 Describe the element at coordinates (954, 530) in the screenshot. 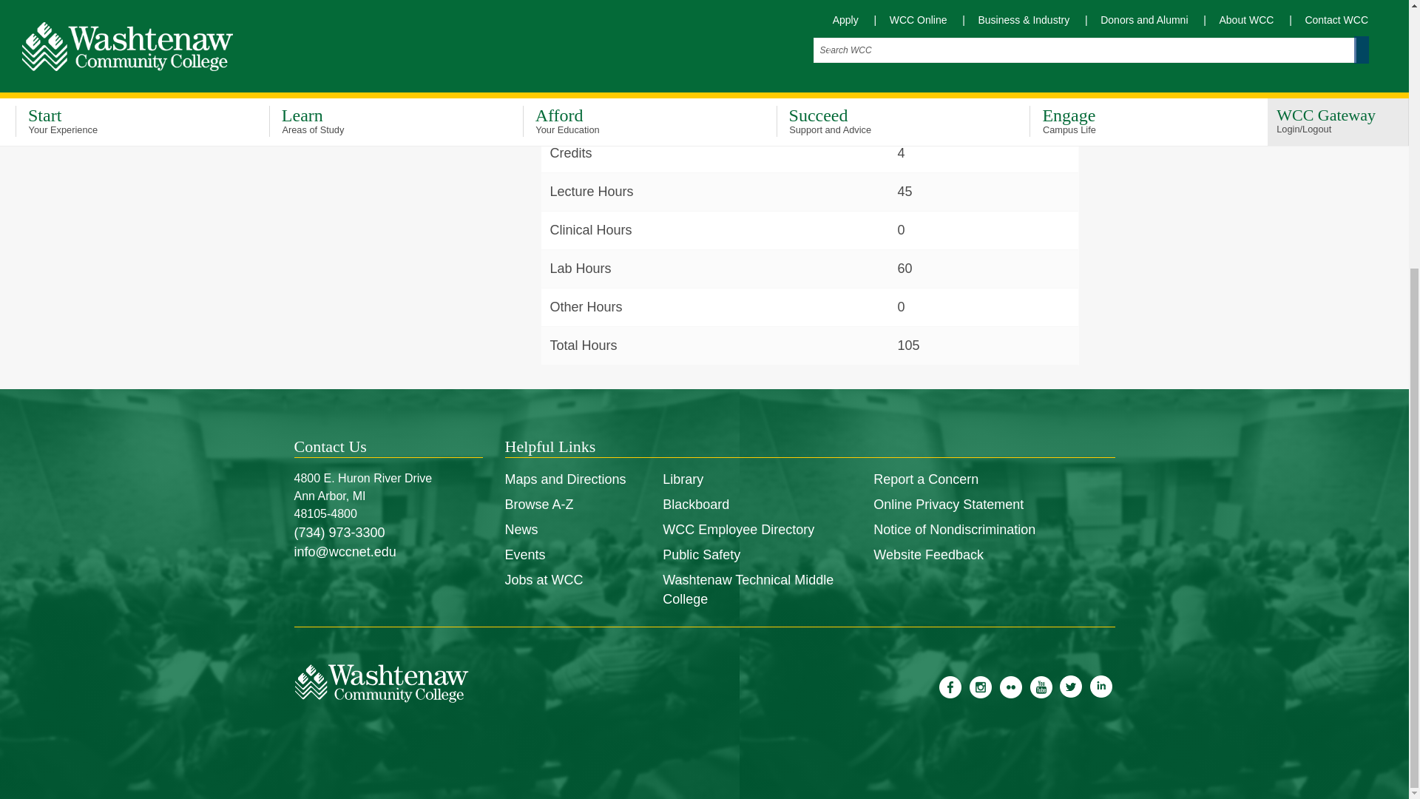

I see `Notice of Nondiscrimination` at that location.